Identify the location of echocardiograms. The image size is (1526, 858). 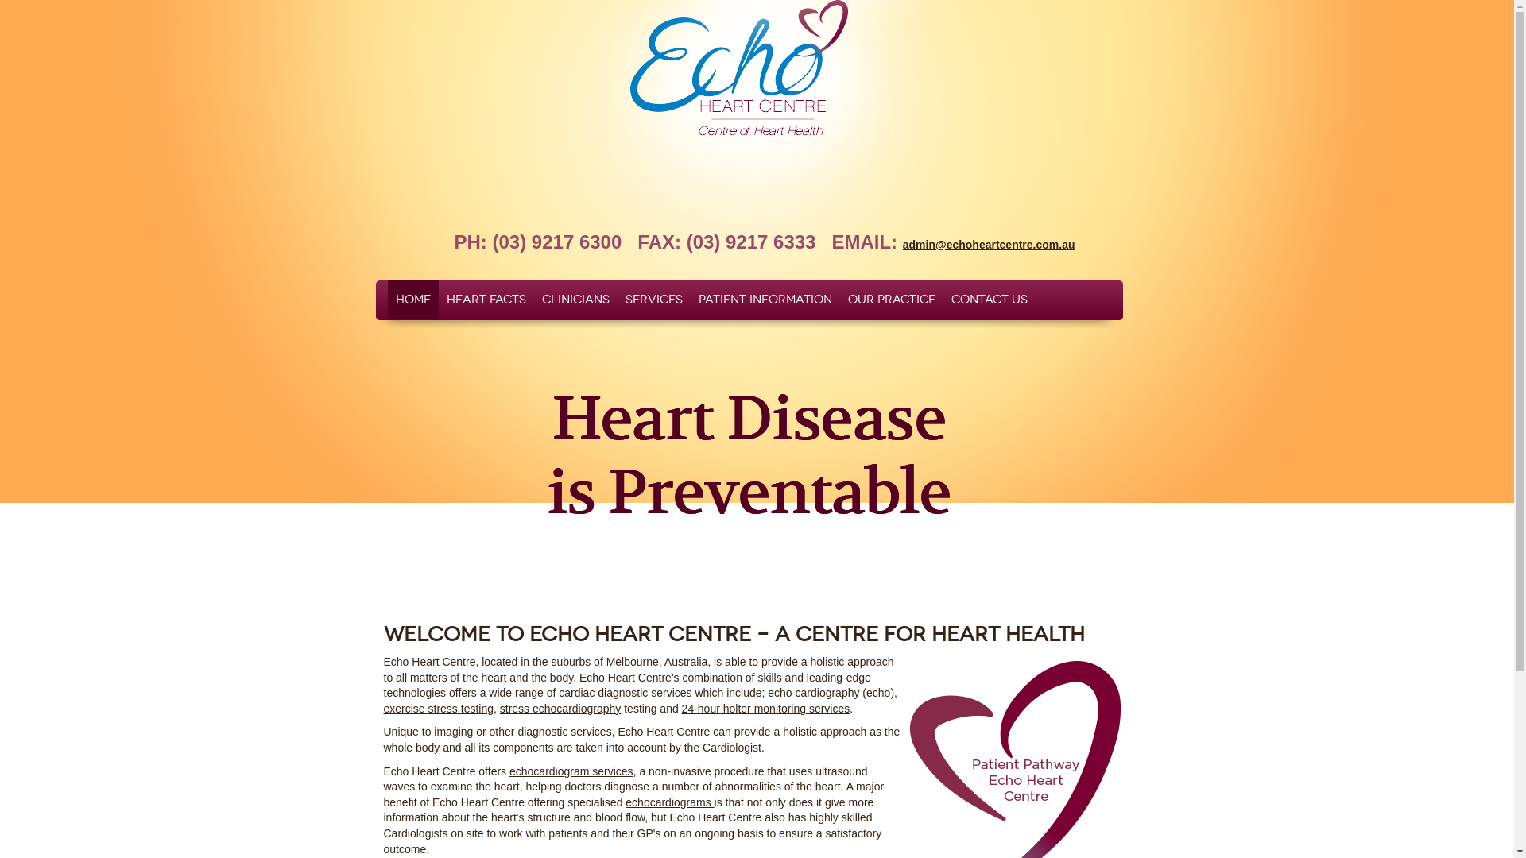
(669, 802).